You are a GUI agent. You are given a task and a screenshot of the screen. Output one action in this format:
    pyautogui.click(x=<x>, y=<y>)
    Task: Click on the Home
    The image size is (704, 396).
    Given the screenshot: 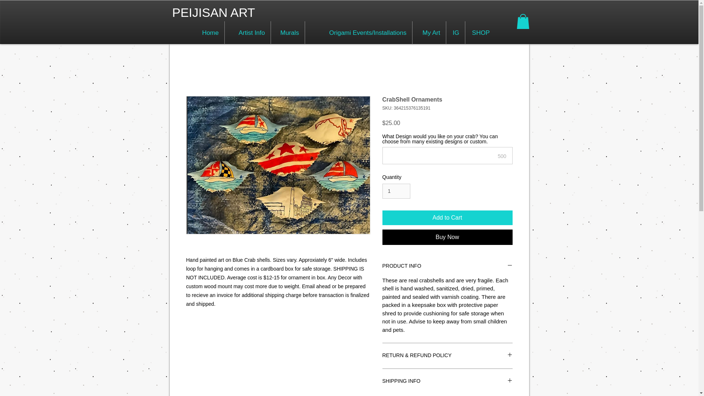 What is the action you would take?
    pyautogui.click(x=209, y=33)
    